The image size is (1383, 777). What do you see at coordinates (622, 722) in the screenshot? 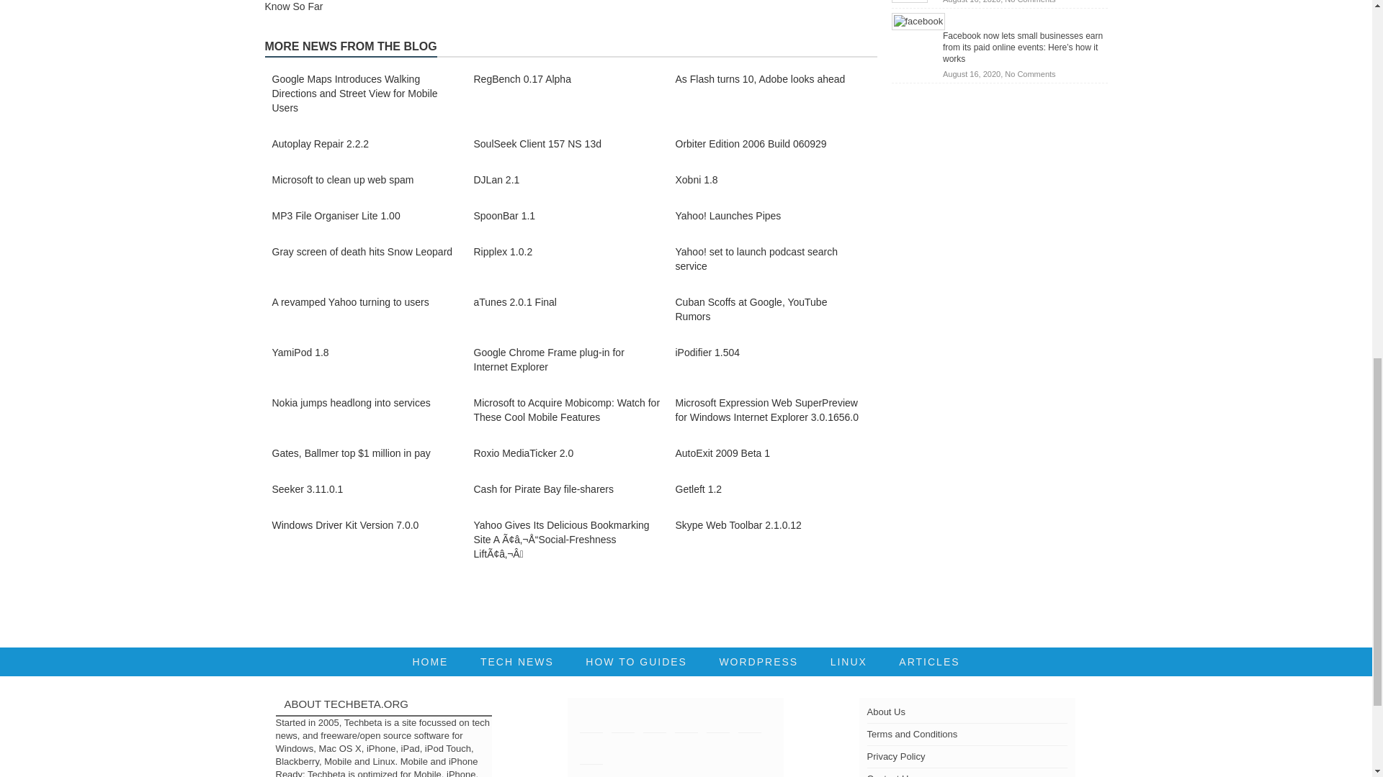
I see `Facebook` at bounding box center [622, 722].